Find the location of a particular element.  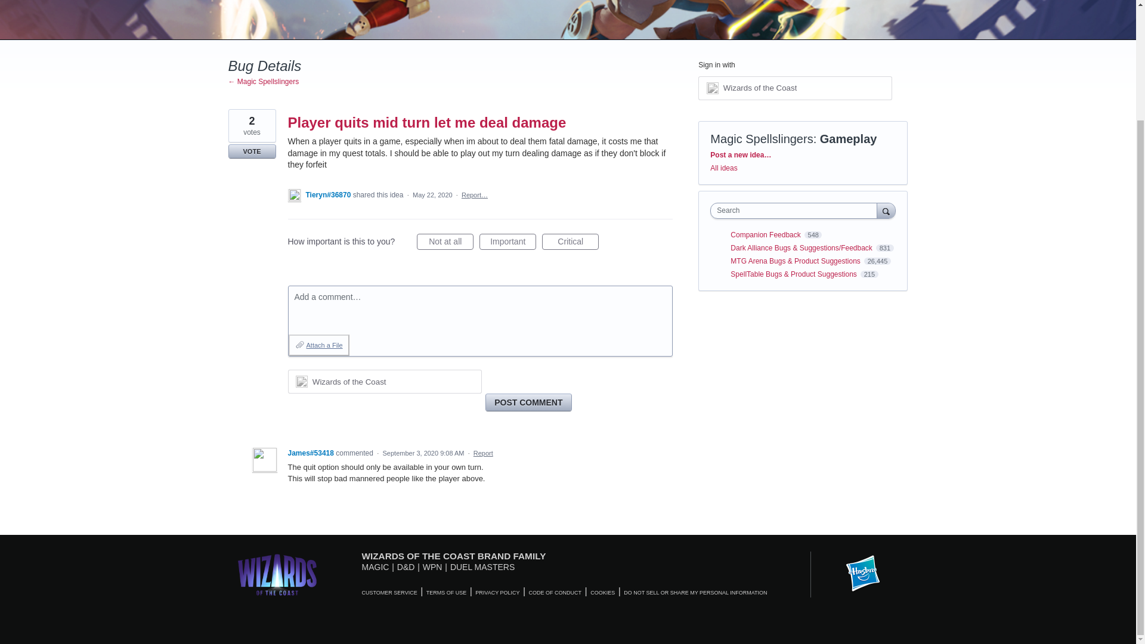

Report is located at coordinates (483, 453).